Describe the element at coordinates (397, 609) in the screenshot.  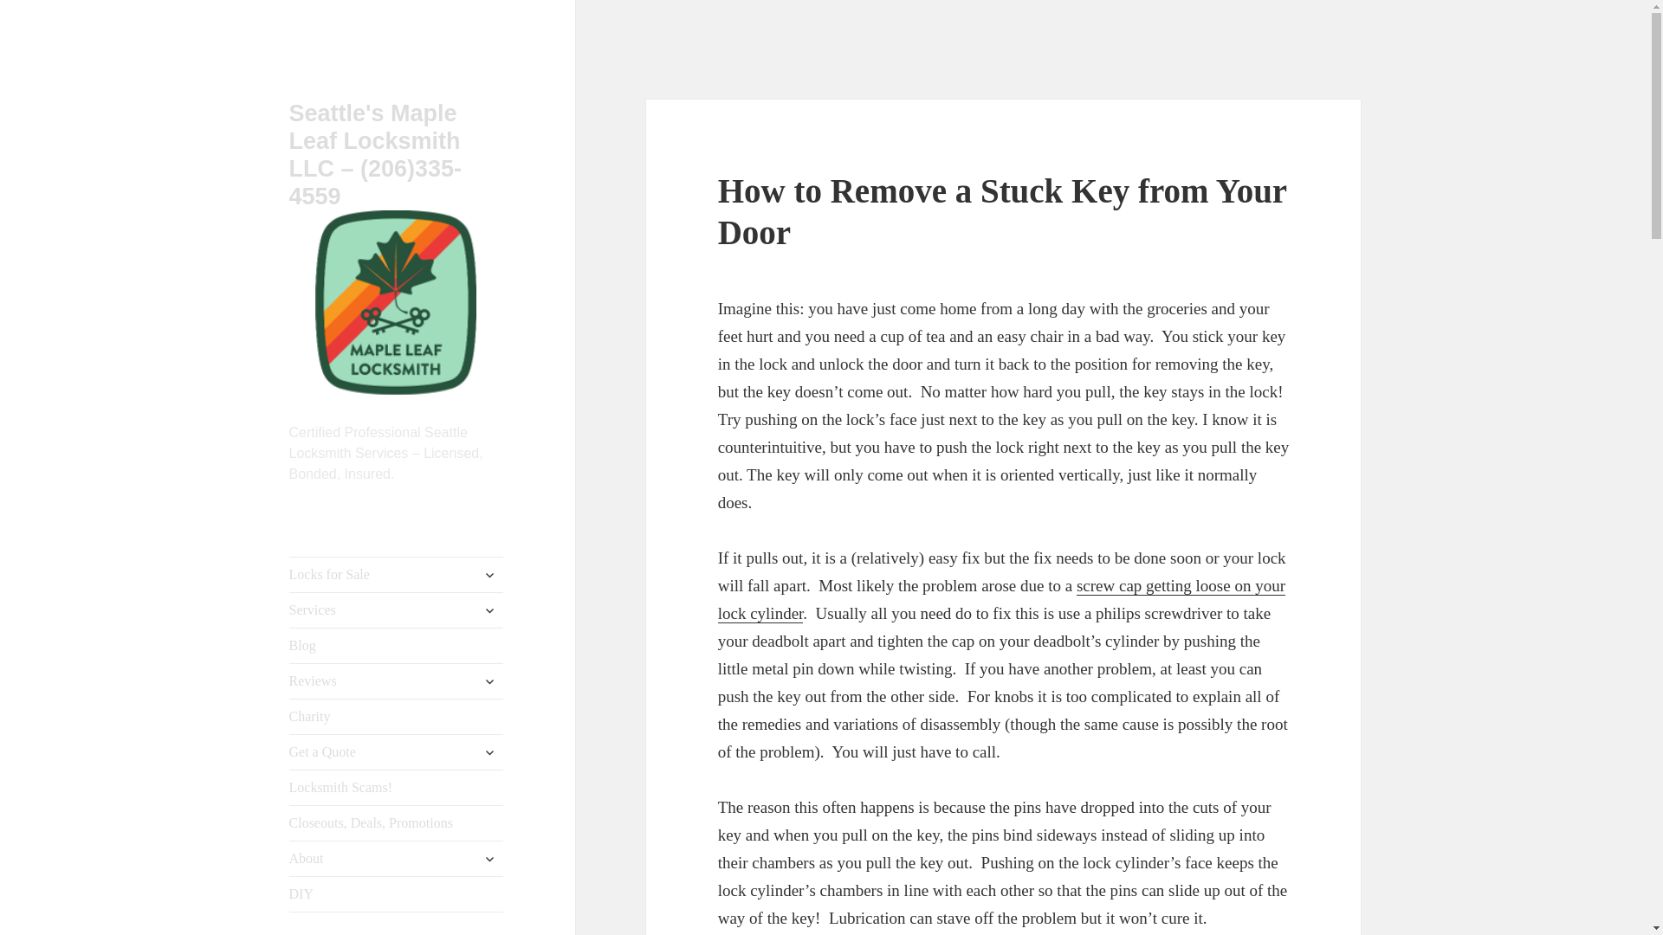
I see `Services` at that location.